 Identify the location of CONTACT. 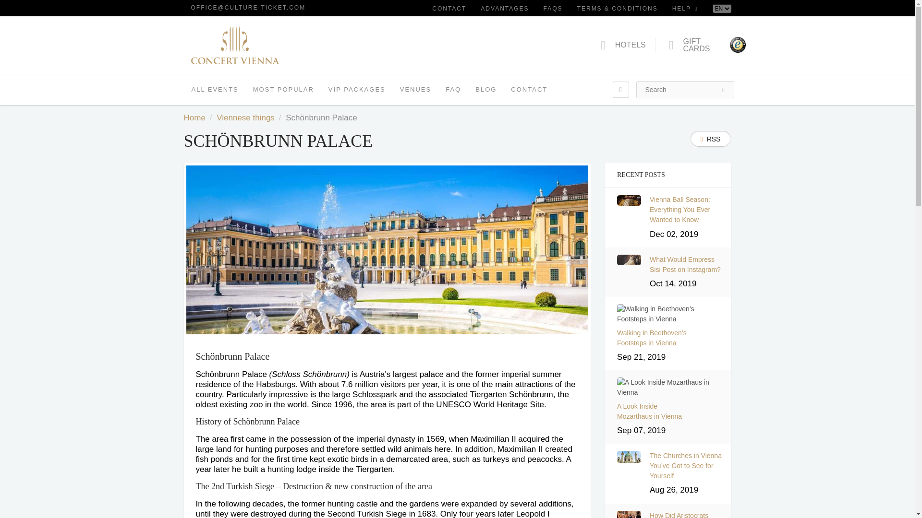
(356, 89).